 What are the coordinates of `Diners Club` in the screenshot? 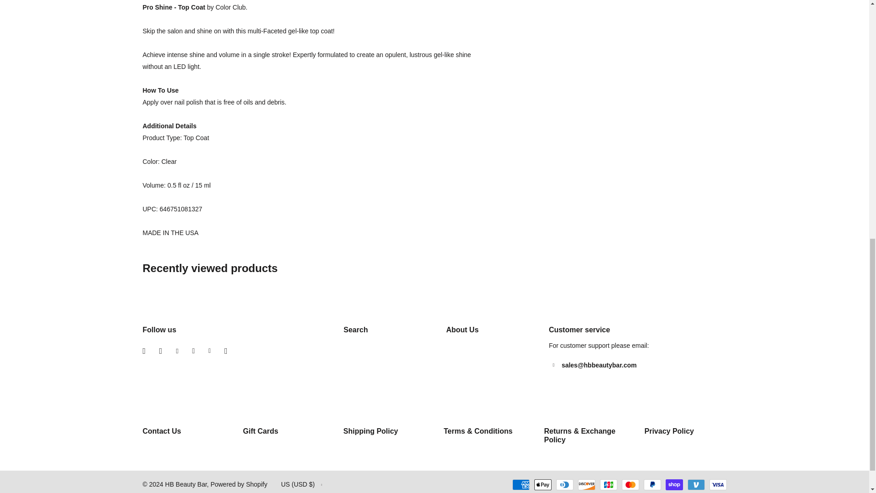 It's located at (564, 484).